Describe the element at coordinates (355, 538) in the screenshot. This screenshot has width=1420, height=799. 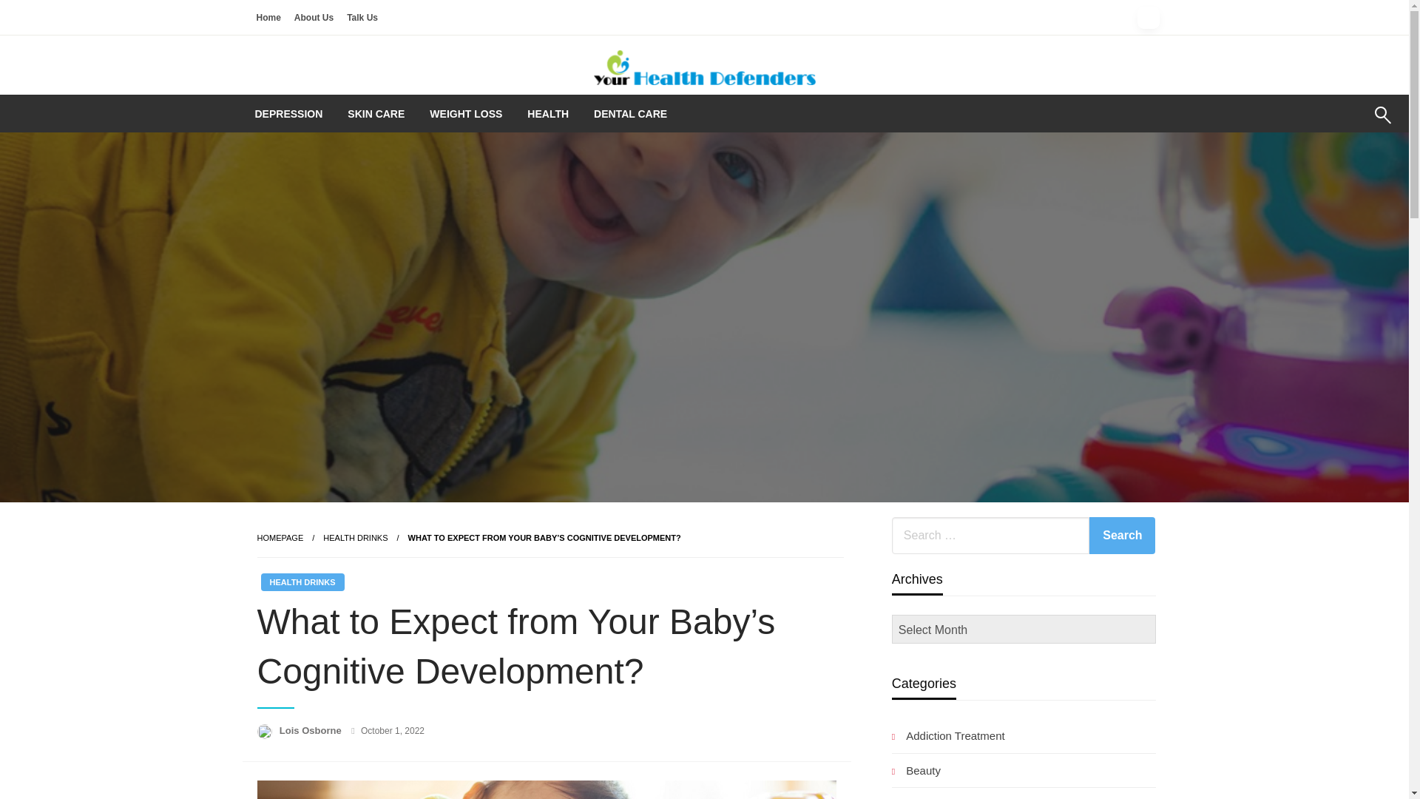
I see `HEALTH DRINKS` at that location.